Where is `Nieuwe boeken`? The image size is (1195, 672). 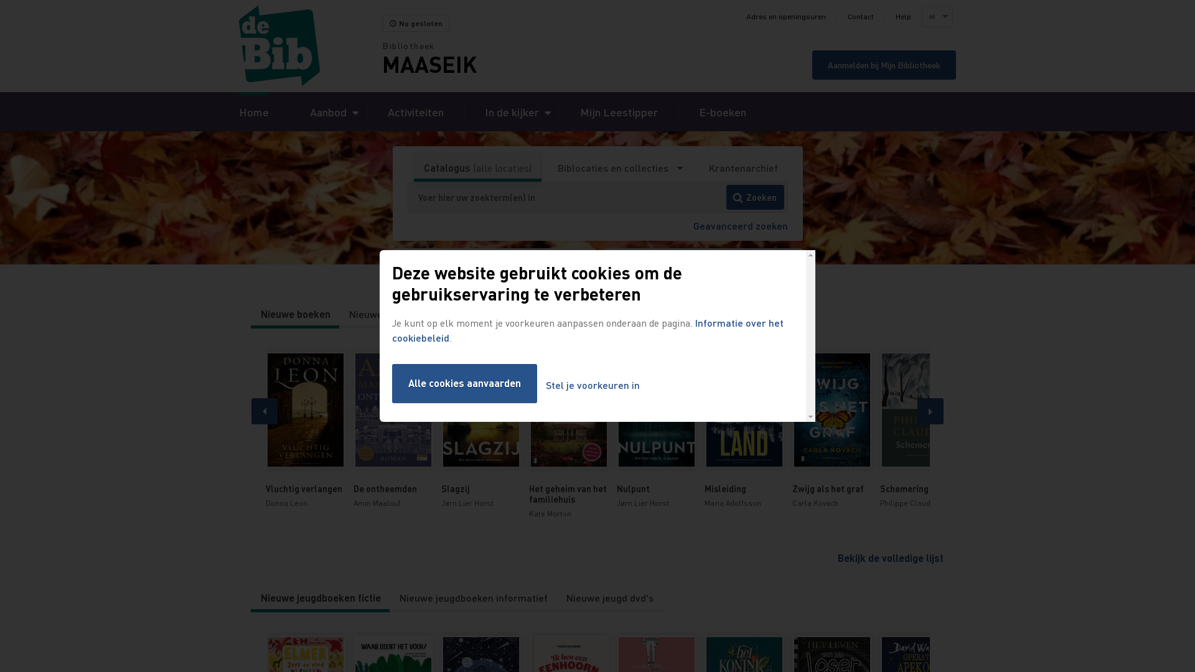
Nieuwe boeken is located at coordinates (296, 314).